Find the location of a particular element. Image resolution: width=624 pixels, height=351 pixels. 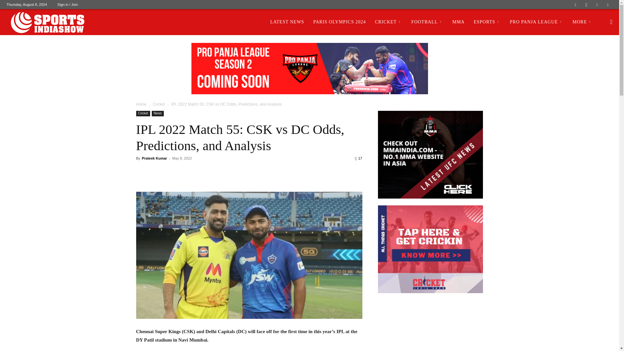

Instagram is located at coordinates (586, 5).